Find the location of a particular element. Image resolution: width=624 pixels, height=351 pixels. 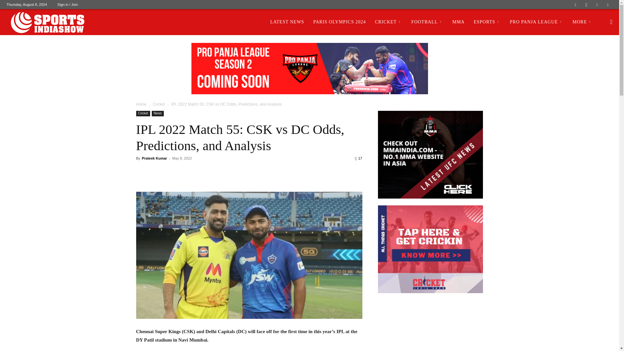

Instagram is located at coordinates (586, 5).